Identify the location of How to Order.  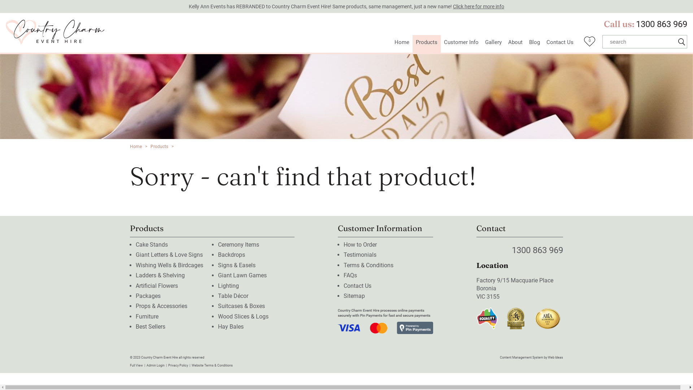
(360, 245).